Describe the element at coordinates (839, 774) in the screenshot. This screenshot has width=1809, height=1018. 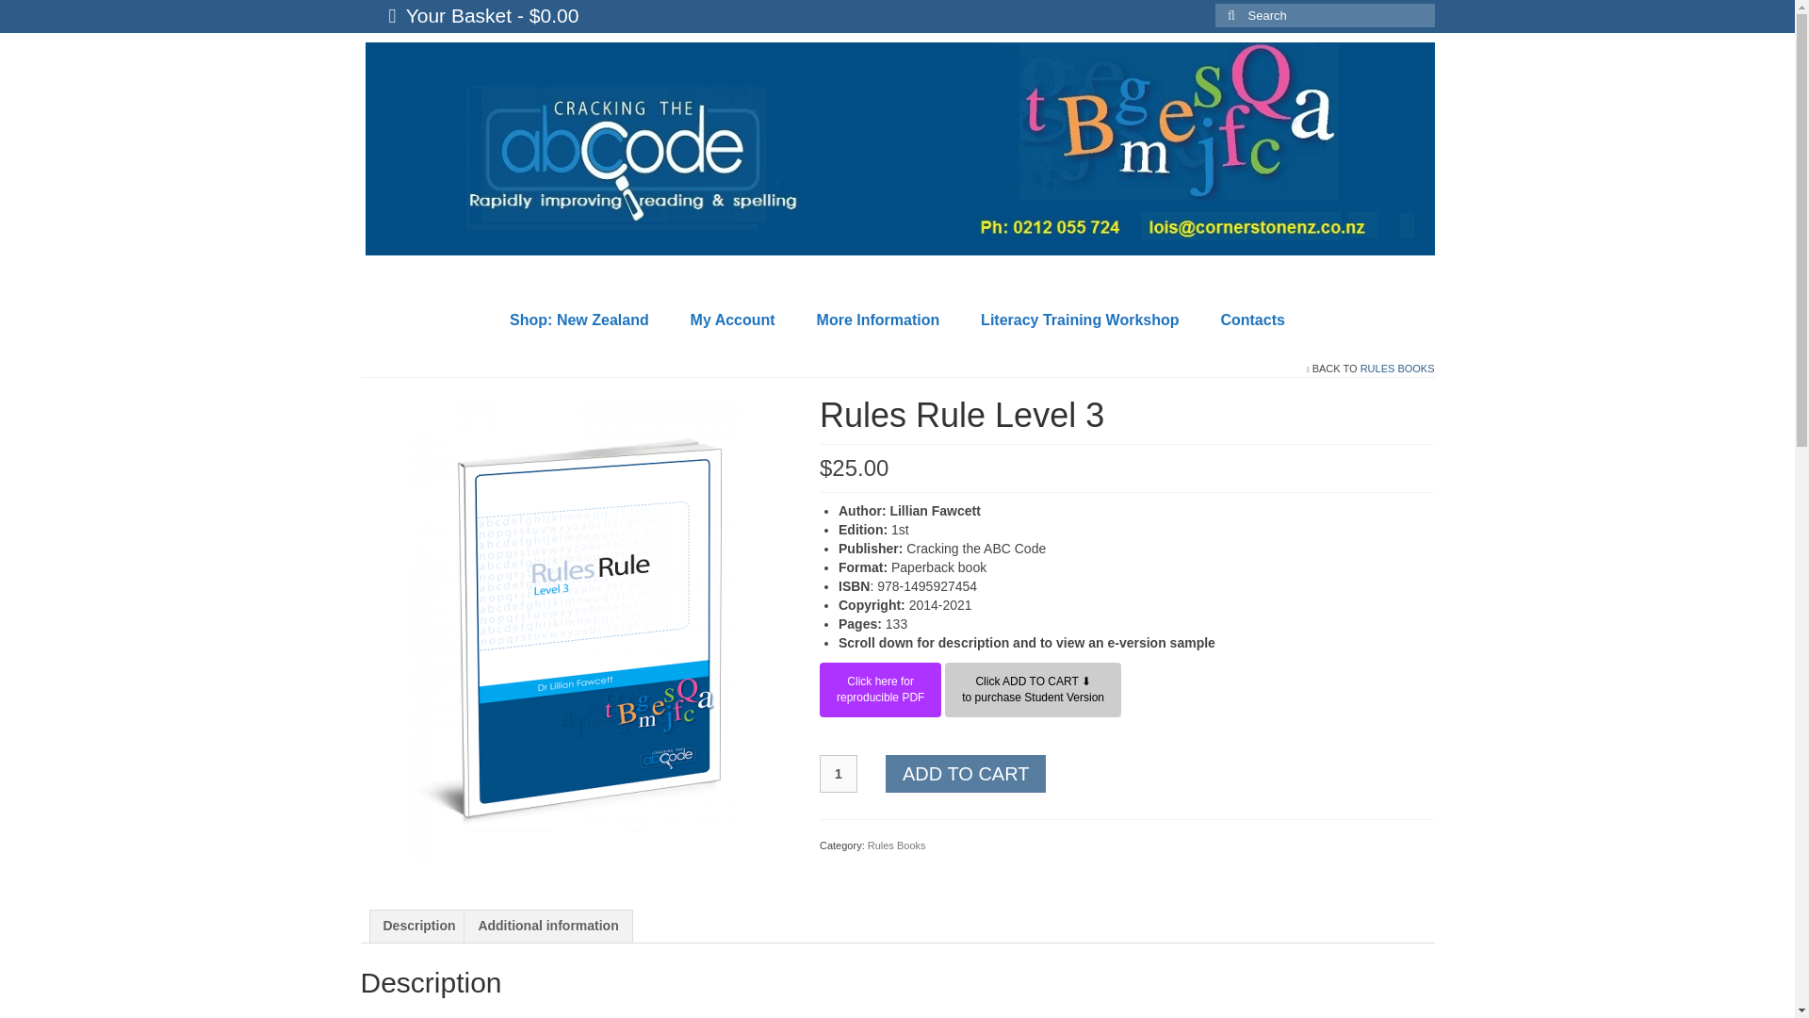
I see `More Information` at that location.